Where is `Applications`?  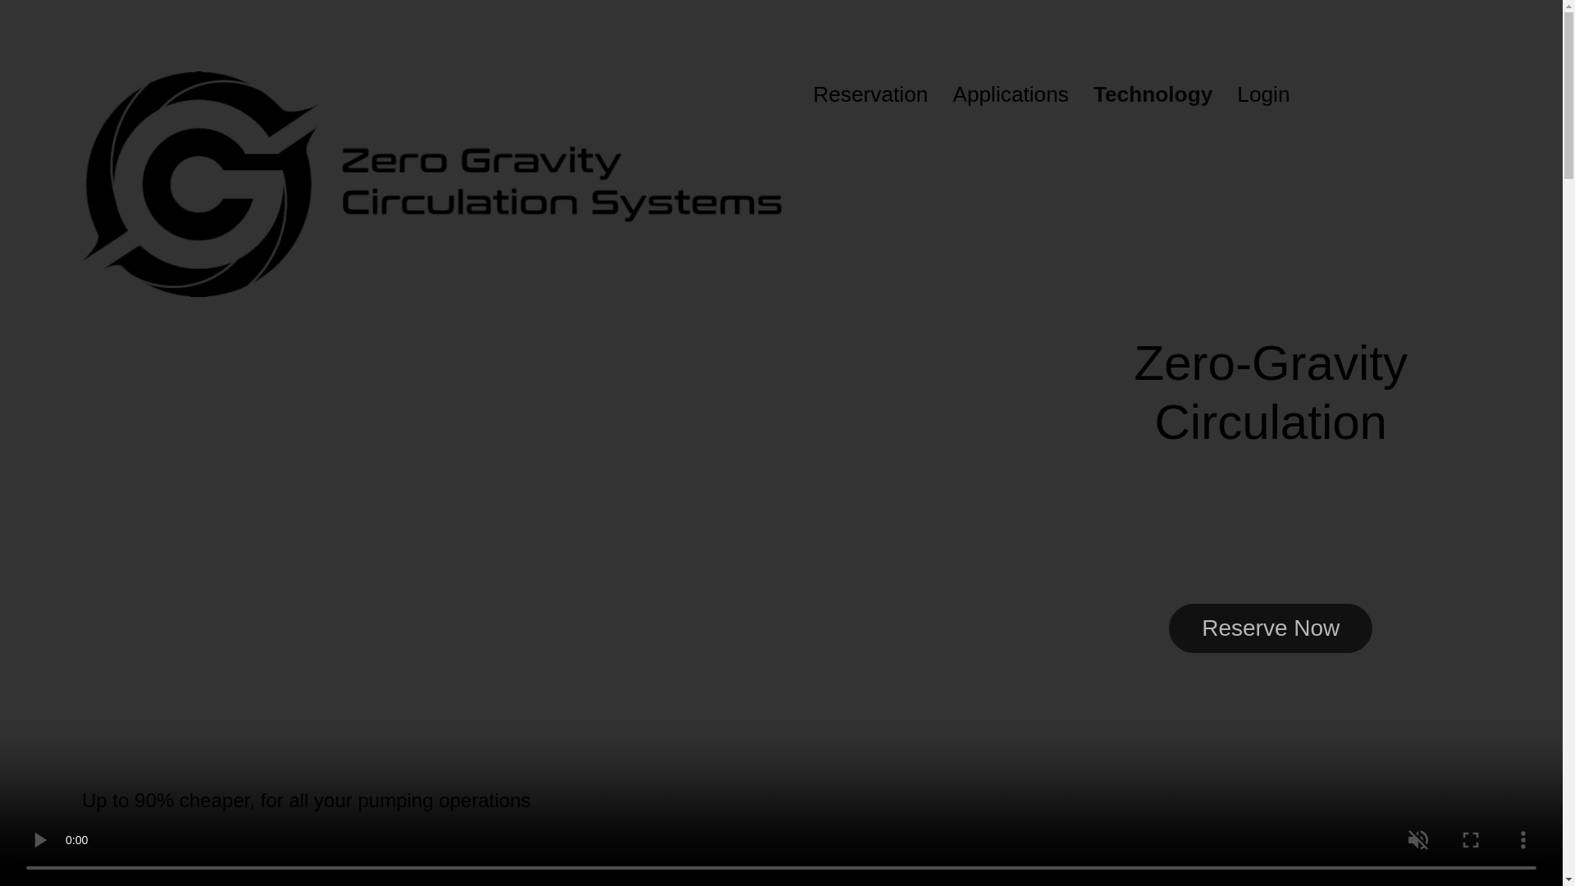
Applications is located at coordinates (1011, 95).